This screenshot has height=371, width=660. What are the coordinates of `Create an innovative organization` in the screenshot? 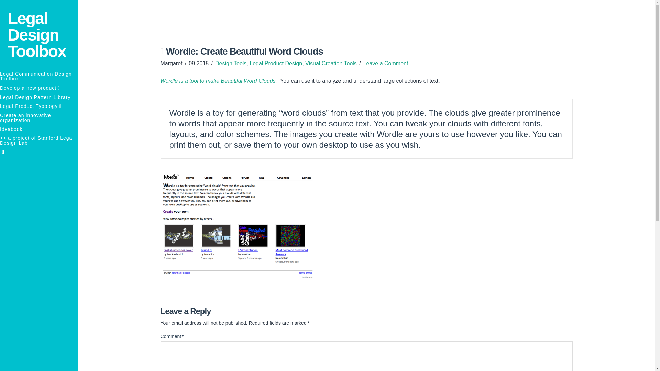 It's located at (39, 117).